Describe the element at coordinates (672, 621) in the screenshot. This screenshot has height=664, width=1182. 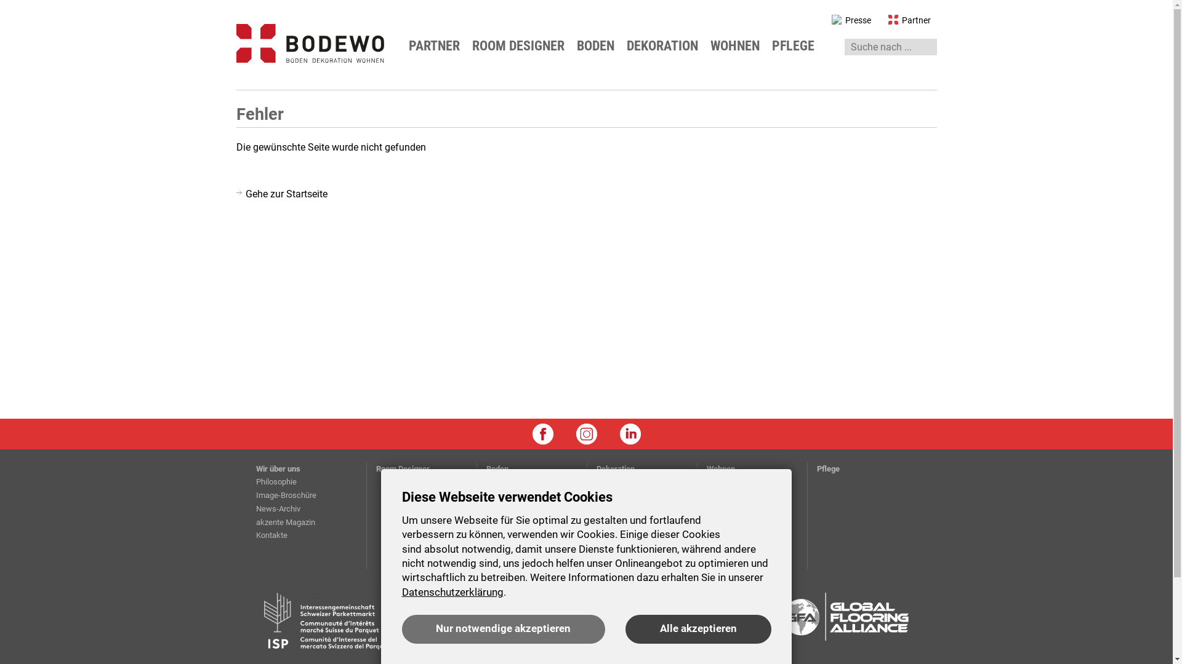
I see `http://www.bodenschweiz.ch/` at that location.